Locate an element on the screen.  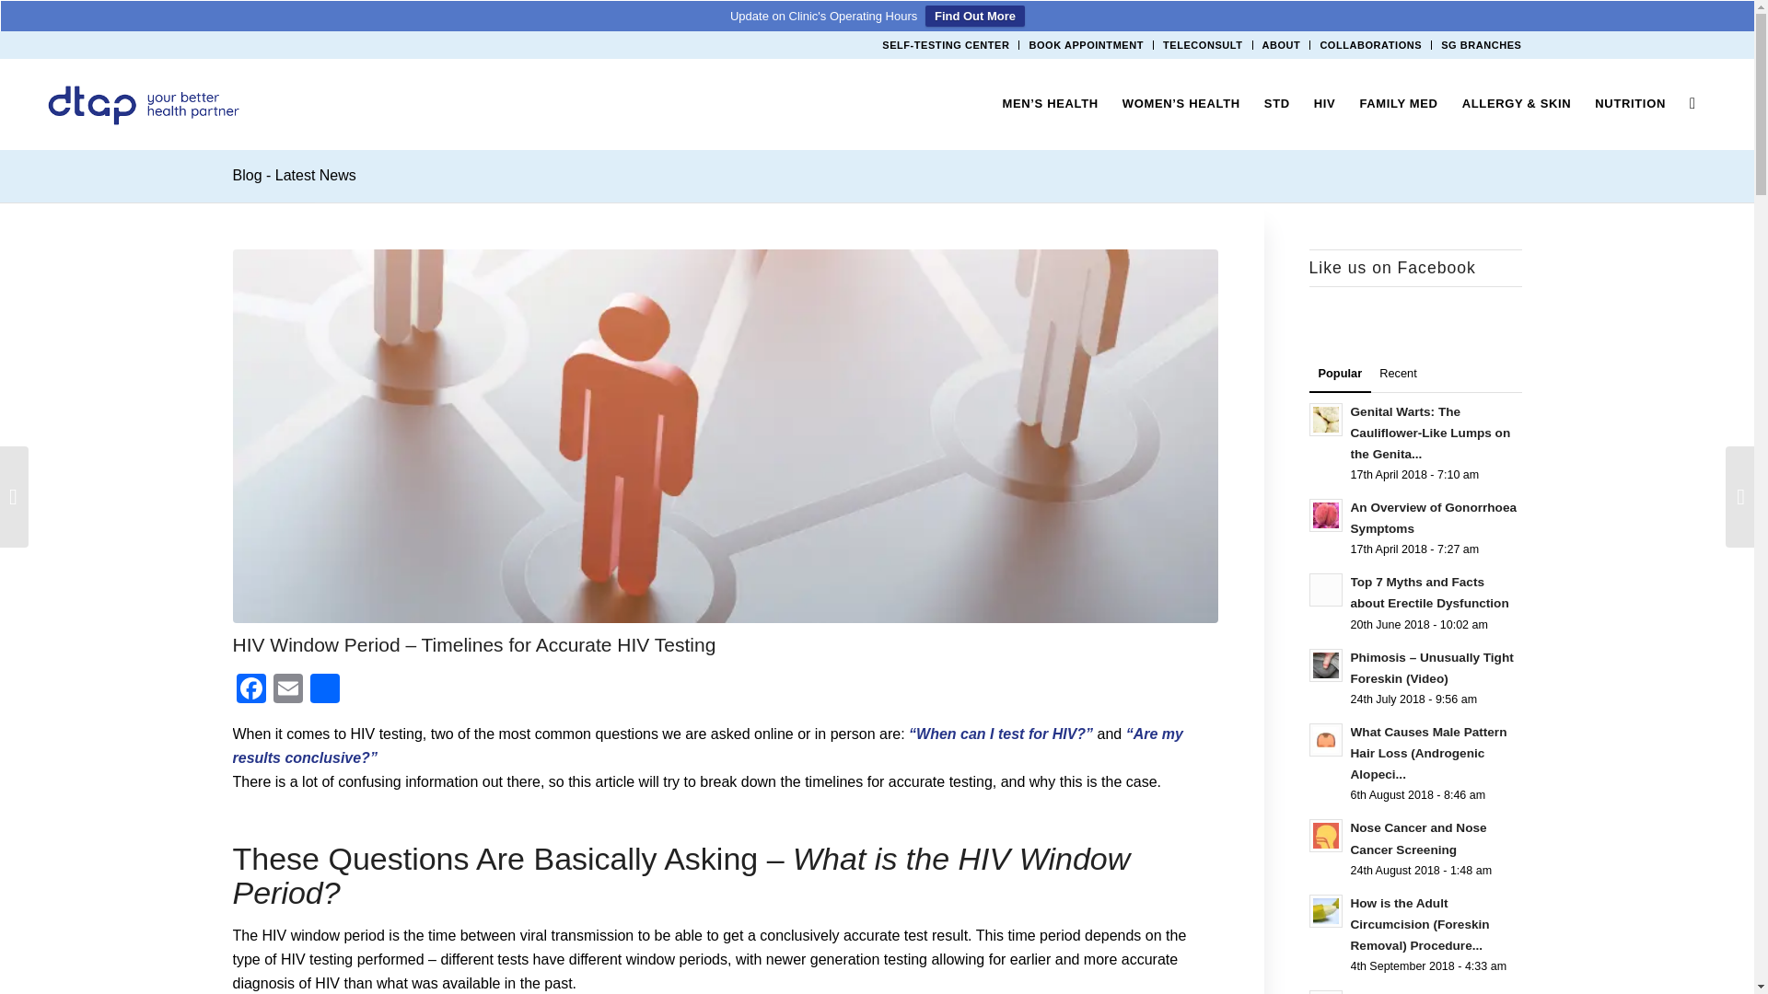
Permanent Link: Blog - Latest News is located at coordinates (293, 175).